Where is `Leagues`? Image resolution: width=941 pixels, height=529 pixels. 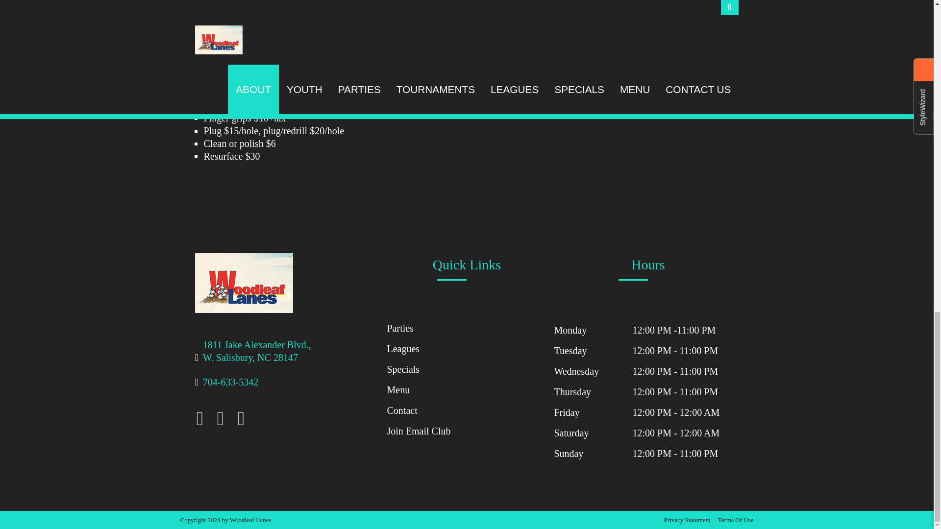
Leagues is located at coordinates (403, 348).